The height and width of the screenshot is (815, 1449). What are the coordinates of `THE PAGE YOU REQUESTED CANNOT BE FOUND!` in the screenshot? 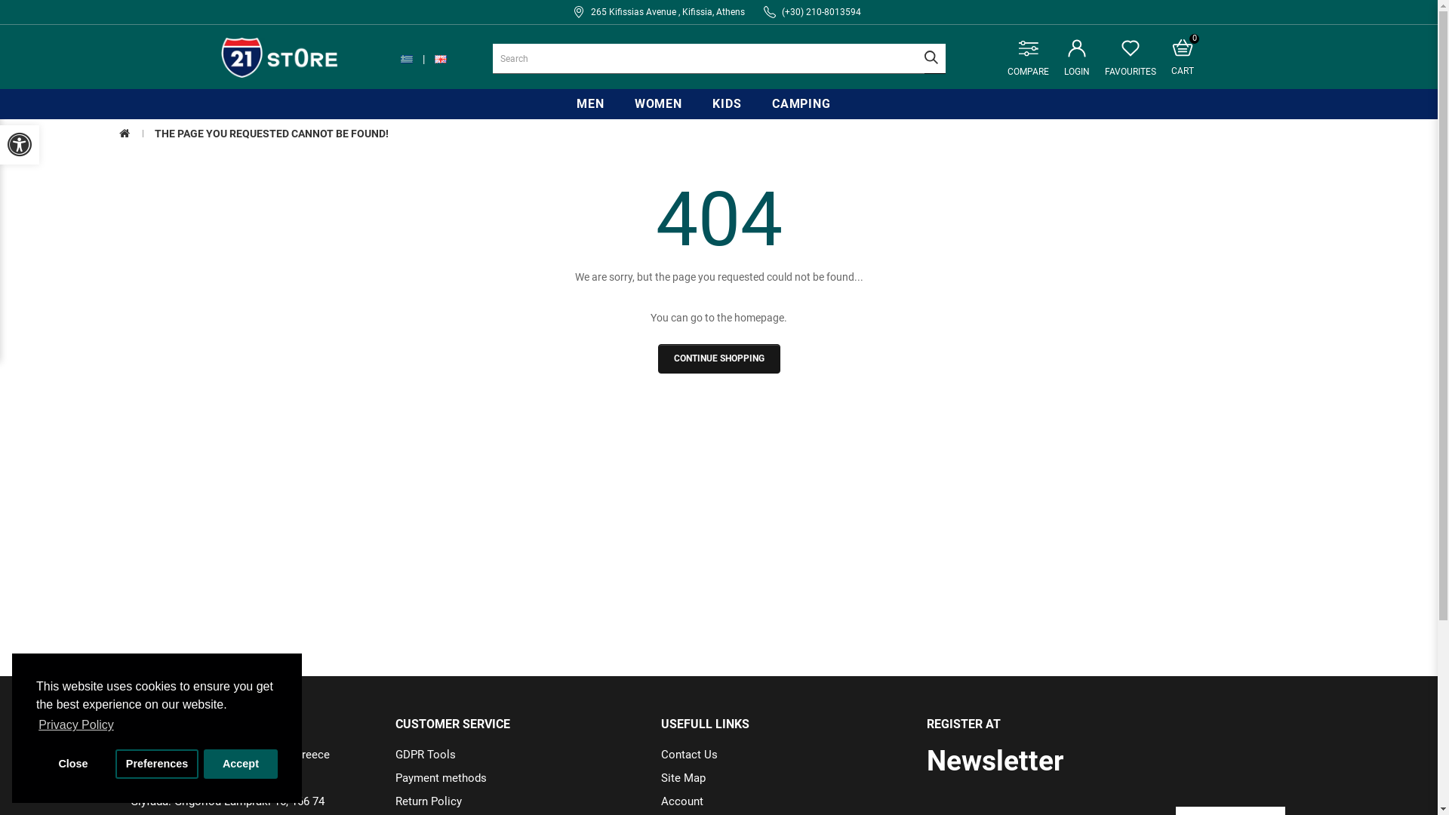 It's located at (271, 134).